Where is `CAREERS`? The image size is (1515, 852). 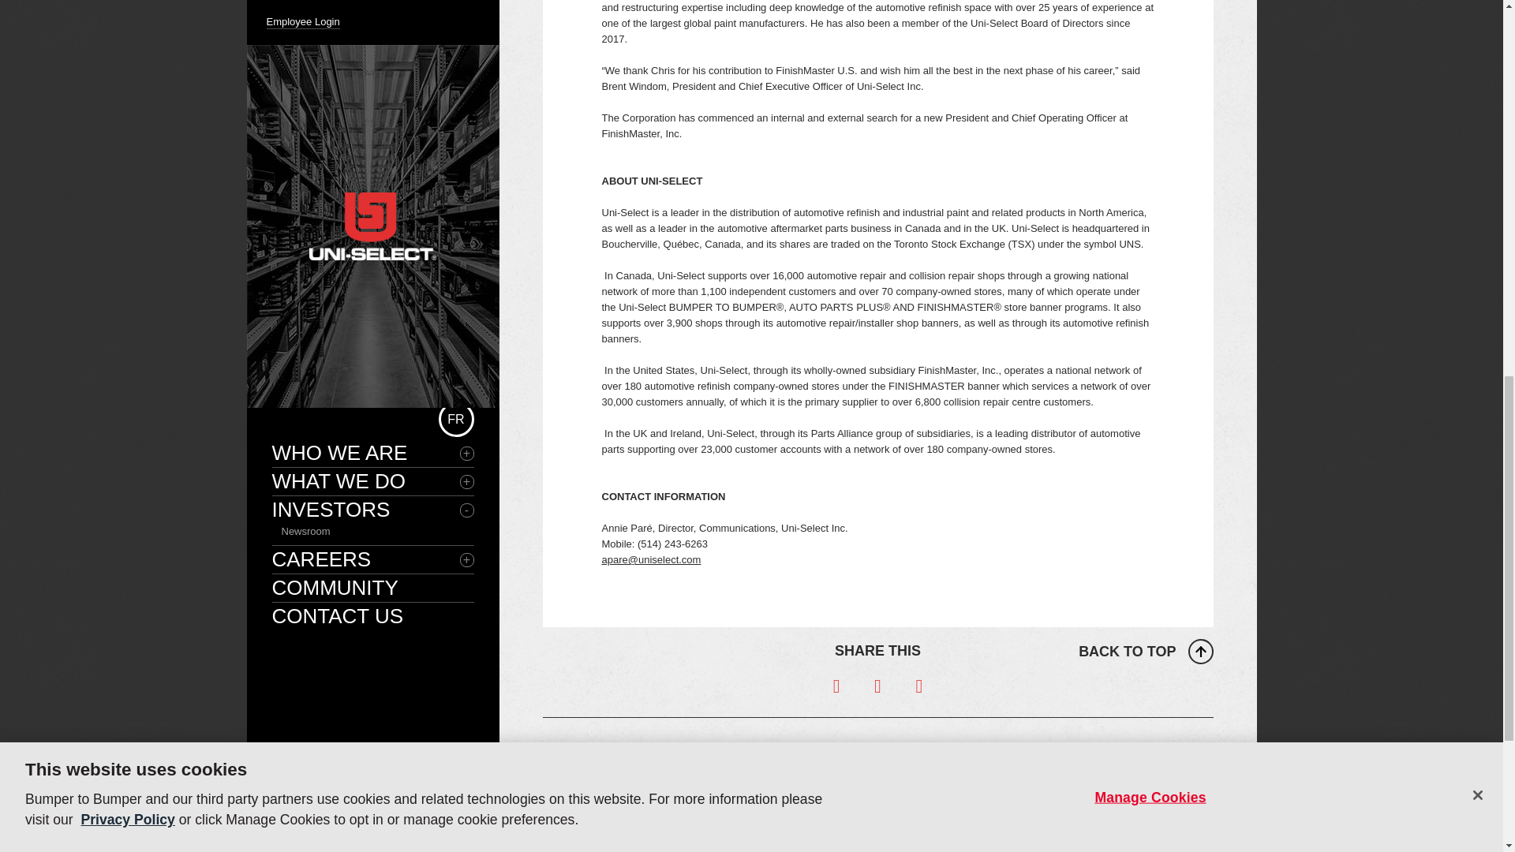
CAREERS is located at coordinates (1002, 746).